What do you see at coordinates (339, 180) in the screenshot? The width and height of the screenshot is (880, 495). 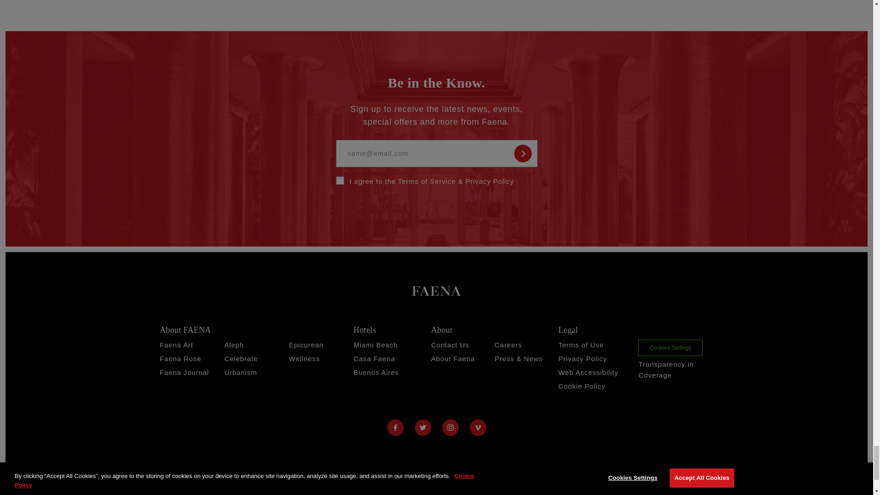 I see `1` at bounding box center [339, 180].